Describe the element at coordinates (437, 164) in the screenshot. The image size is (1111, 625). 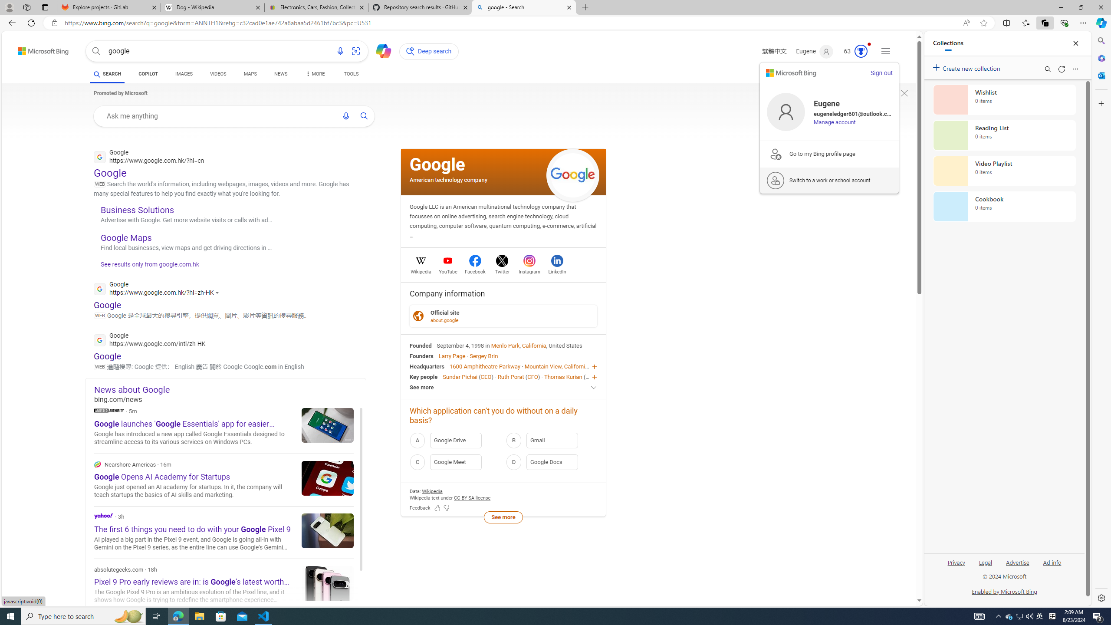
I see `Google` at that location.